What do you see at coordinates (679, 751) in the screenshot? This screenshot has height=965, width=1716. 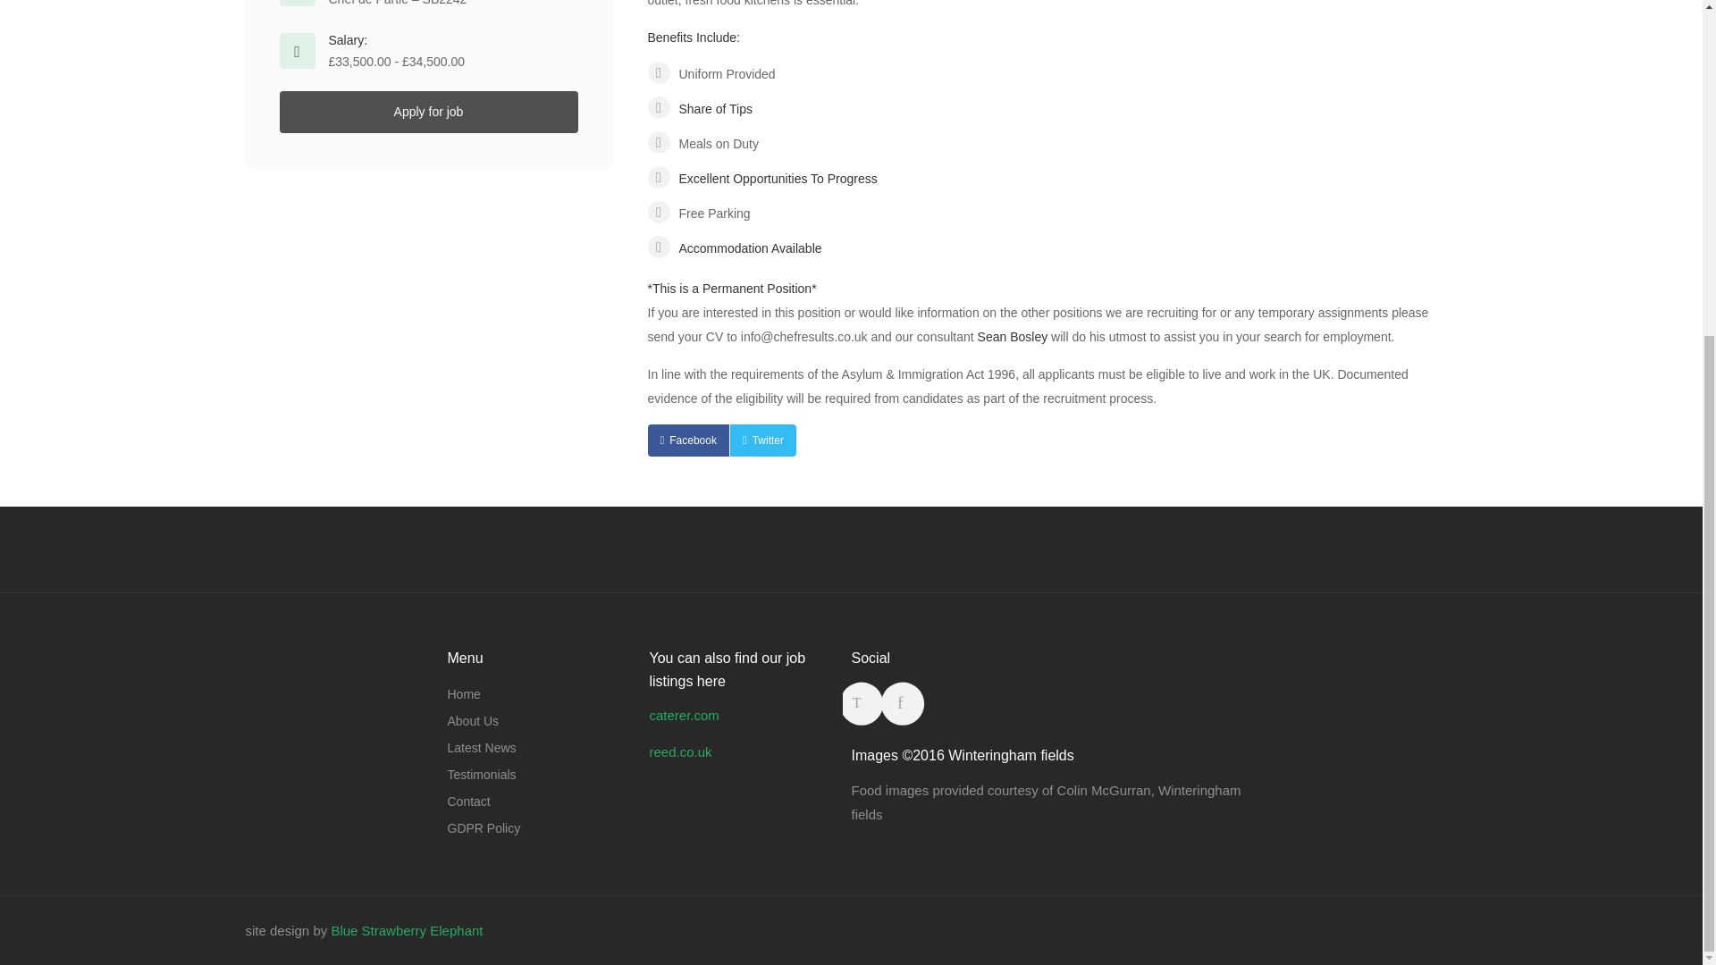 I see `reed.co.uk` at bounding box center [679, 751].